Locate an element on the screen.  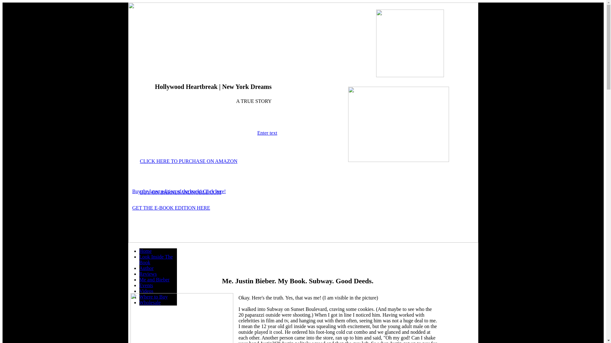
Home is located at coordinates (145, 251).